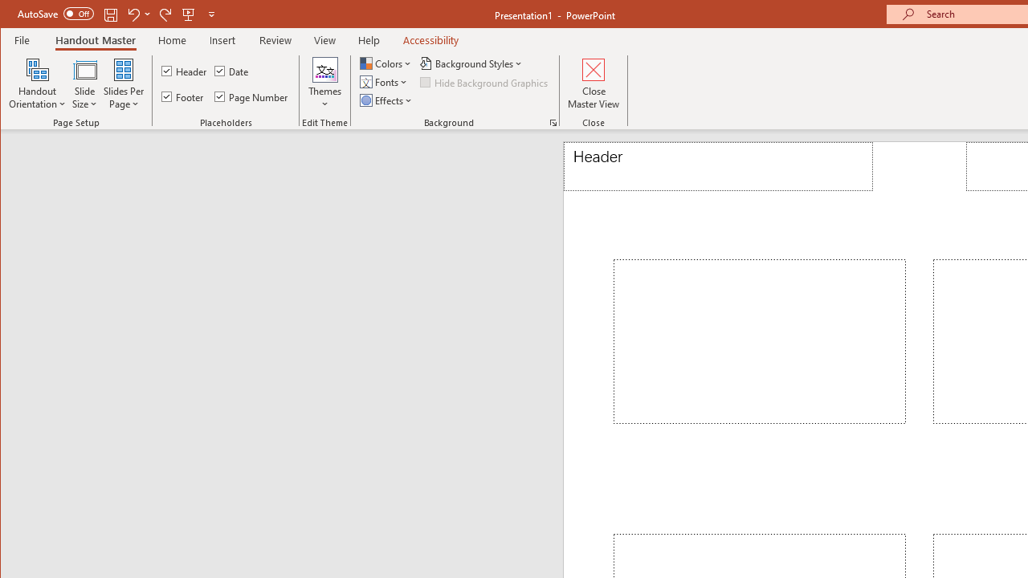  I want to click on Themes, so click(324, 83).